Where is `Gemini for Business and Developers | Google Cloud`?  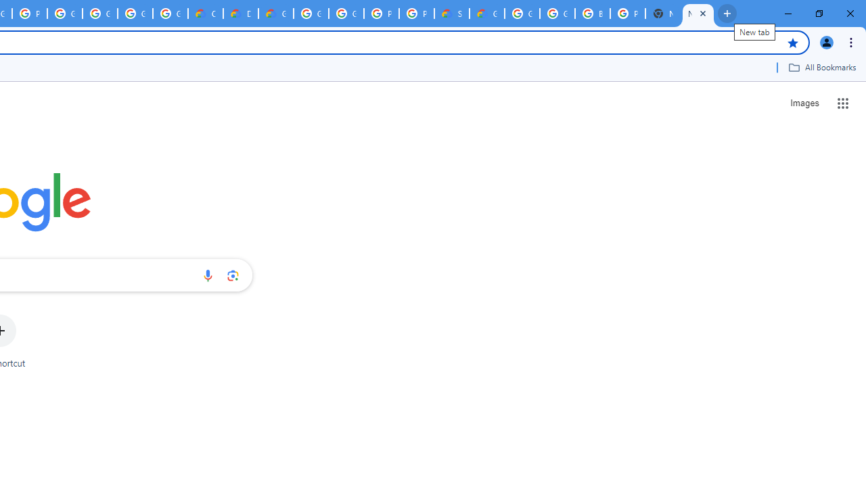
Gemini for Business and Developers | Google Cloud is located at coordinates (275, 14).